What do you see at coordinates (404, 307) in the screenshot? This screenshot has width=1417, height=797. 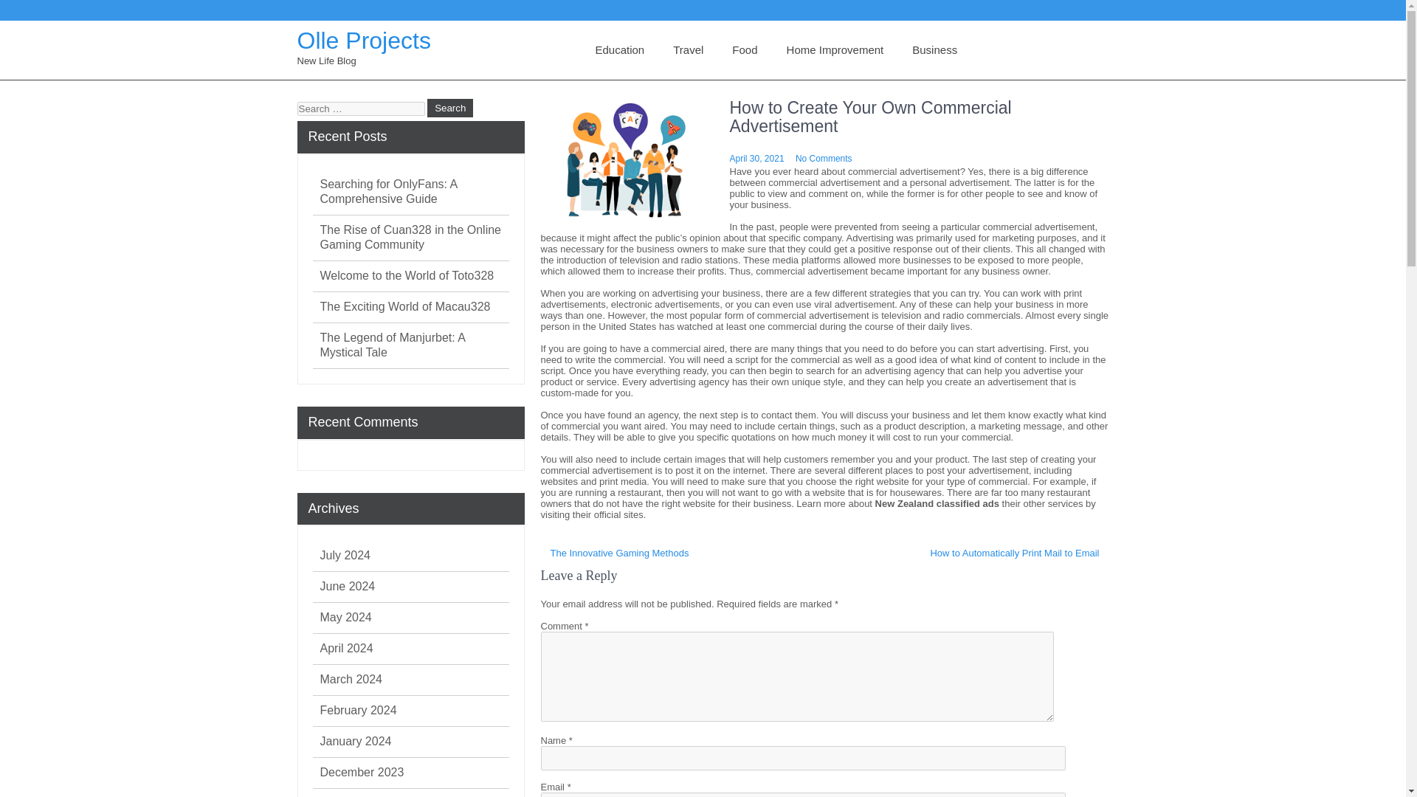 I see `The Exciting World of Macau328` at bounding box center [404, 307].